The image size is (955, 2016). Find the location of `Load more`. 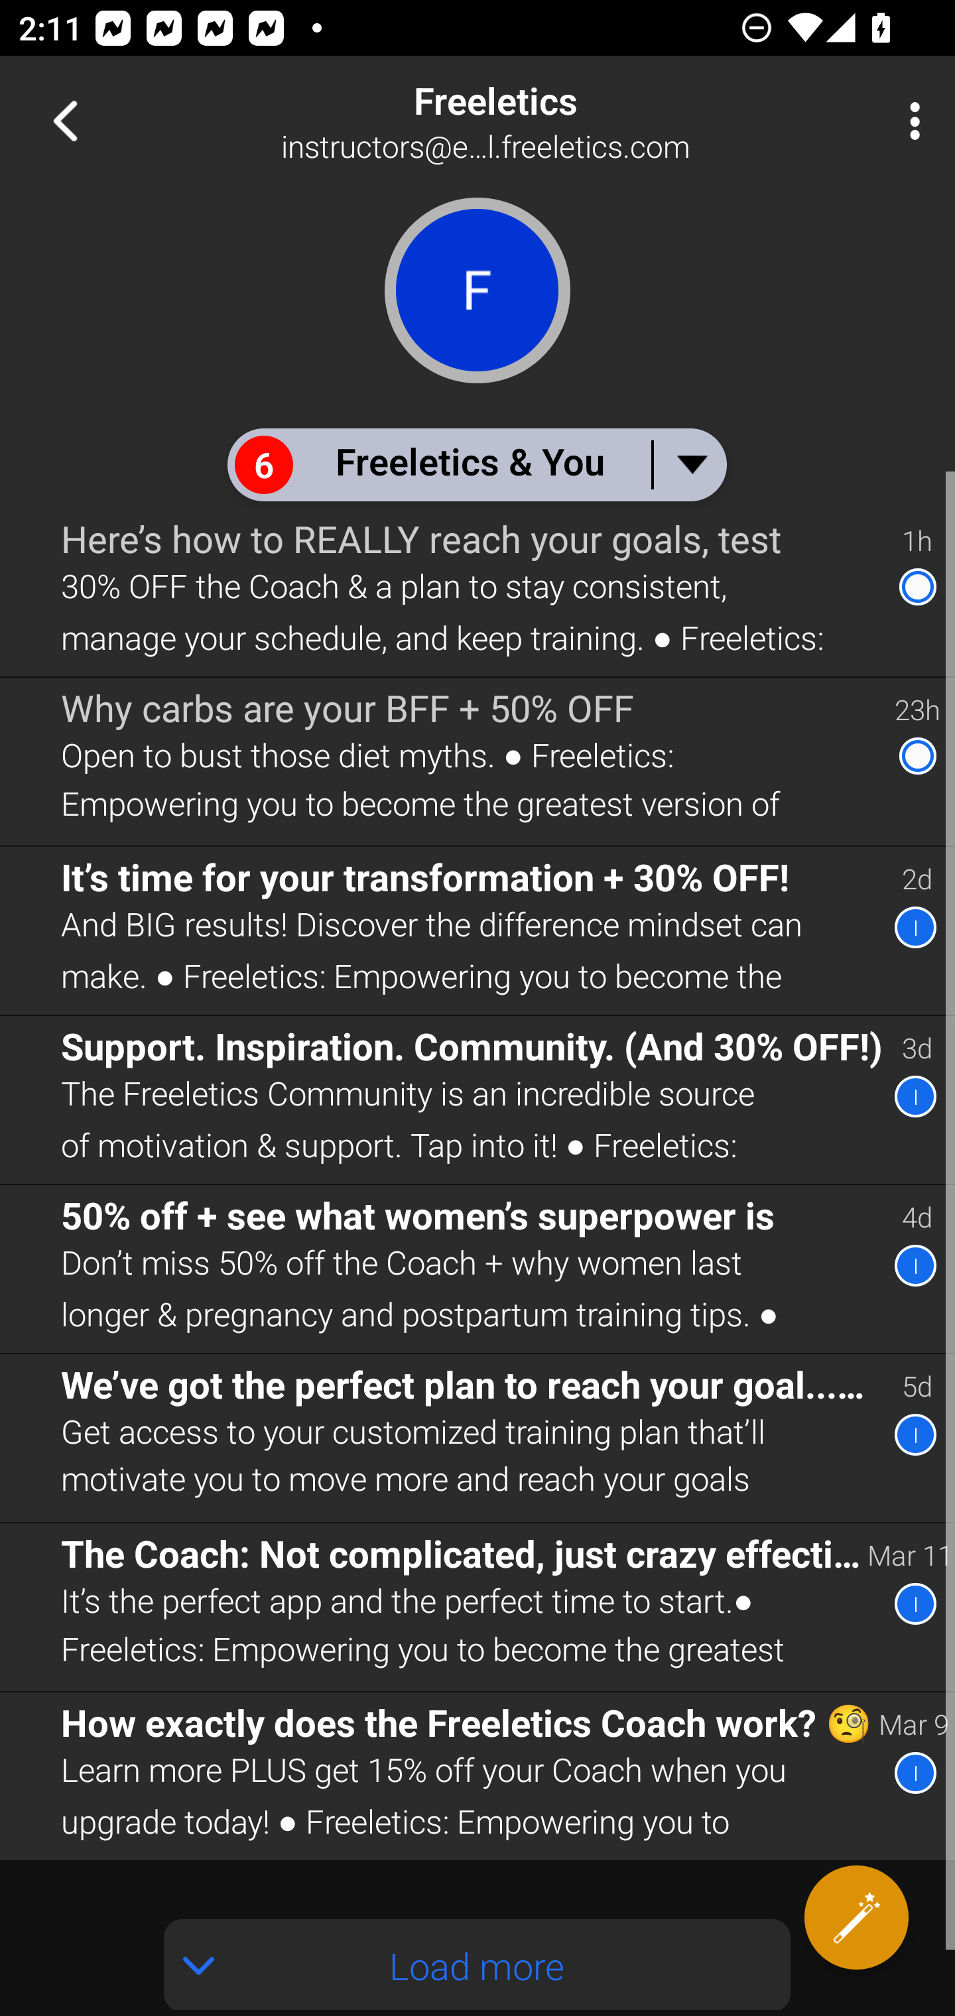

Load more is located at coordinates (477, 1964).